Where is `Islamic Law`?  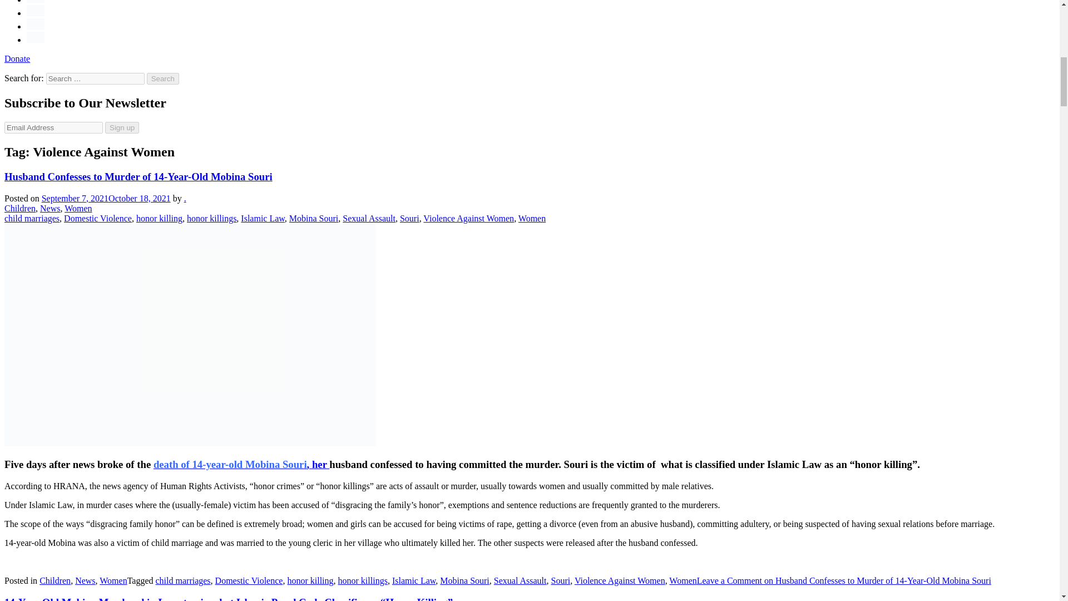
Islamic Law is located at coordinates (263, 218).